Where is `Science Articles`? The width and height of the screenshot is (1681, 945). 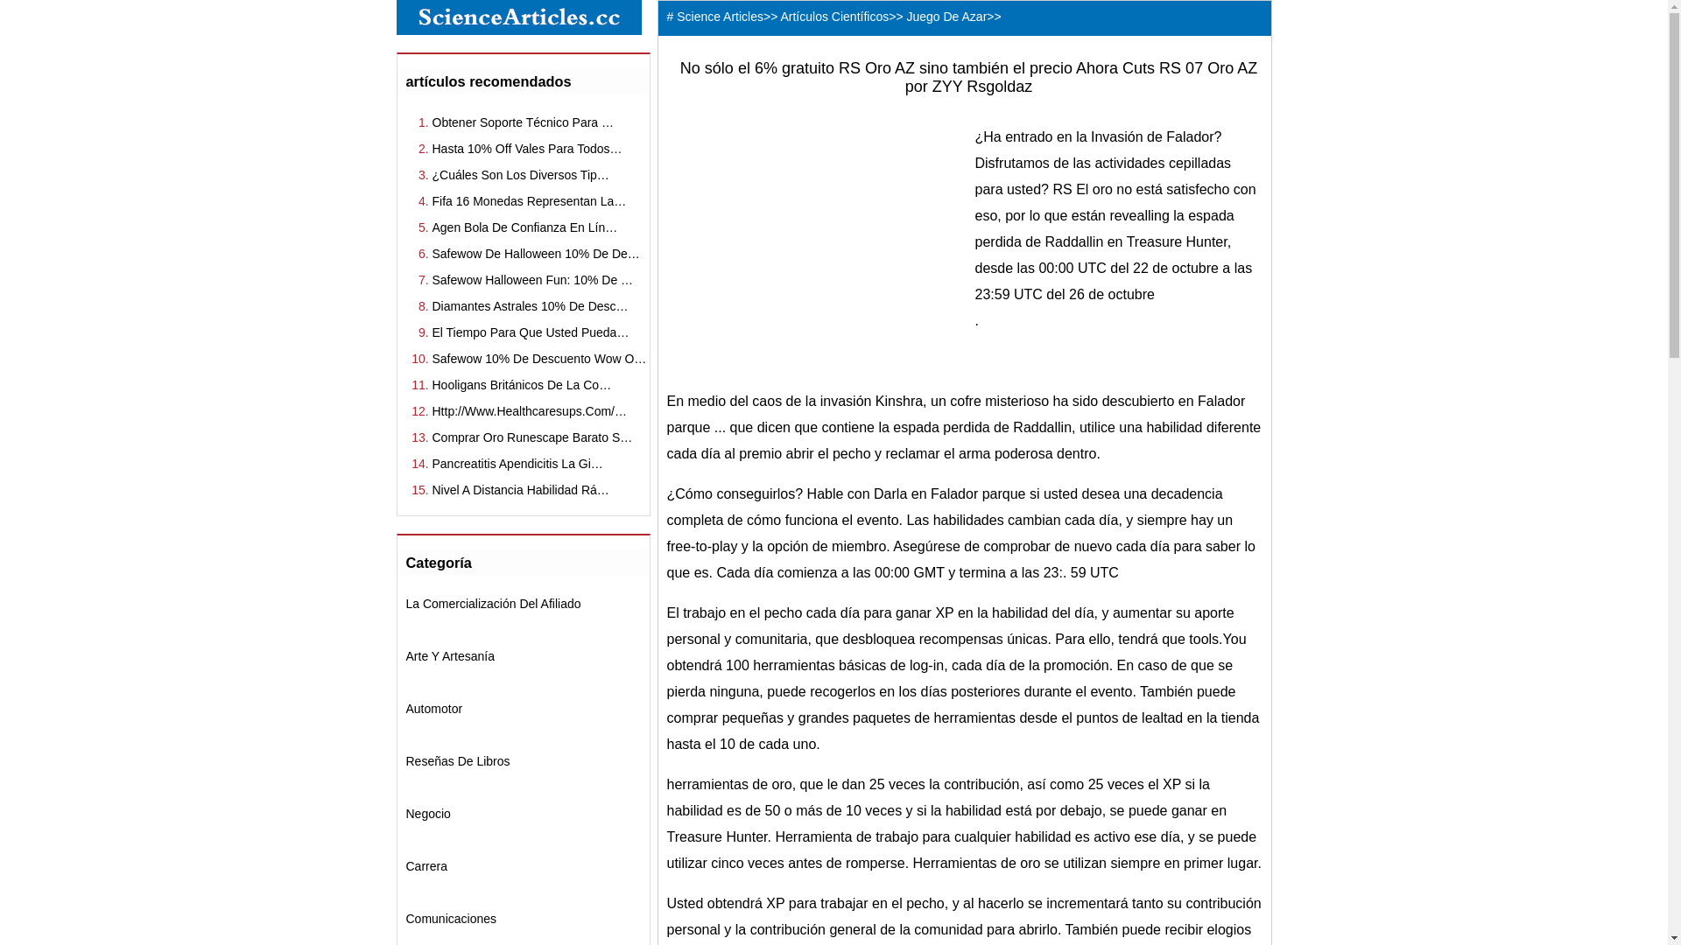 Science Articles is located at coordinates (720, 17).